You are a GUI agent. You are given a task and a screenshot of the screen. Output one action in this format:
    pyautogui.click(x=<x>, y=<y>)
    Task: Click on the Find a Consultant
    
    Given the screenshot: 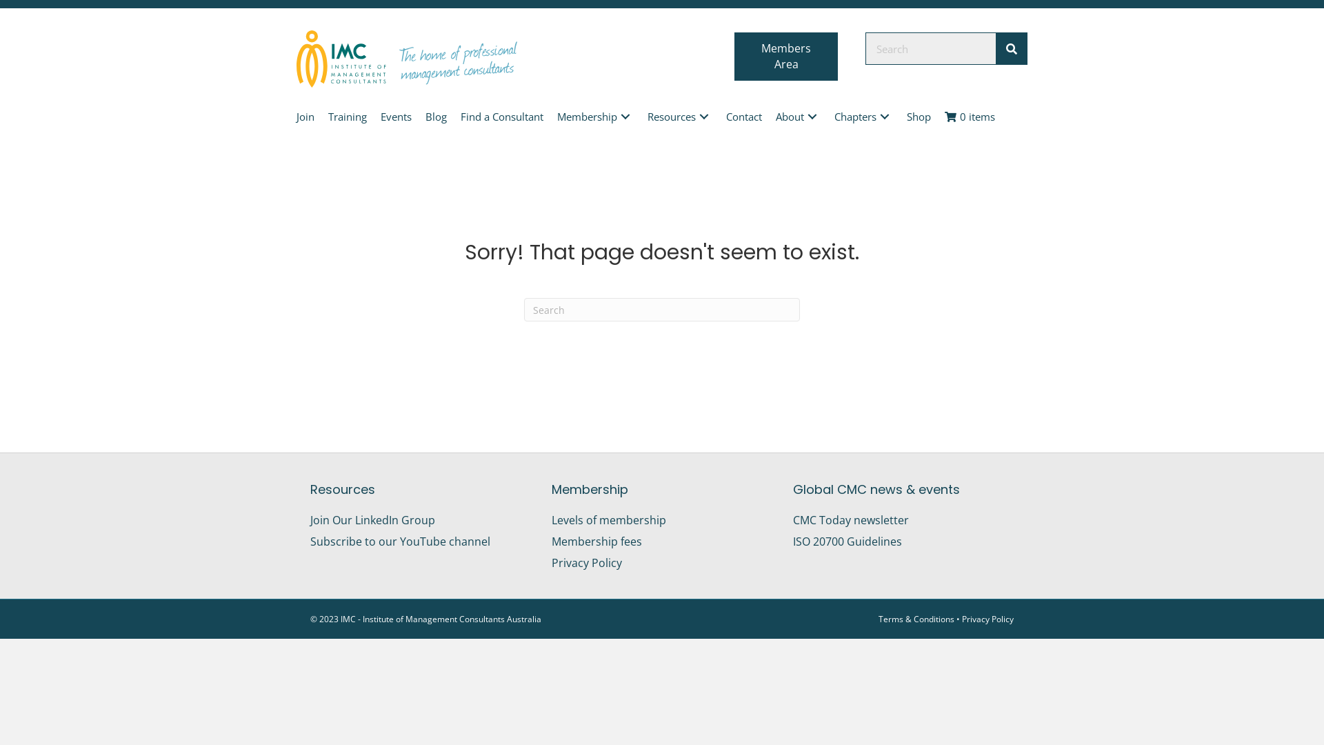 What is the action you would take?
    pyautogui.click(x=502, y=117)
    